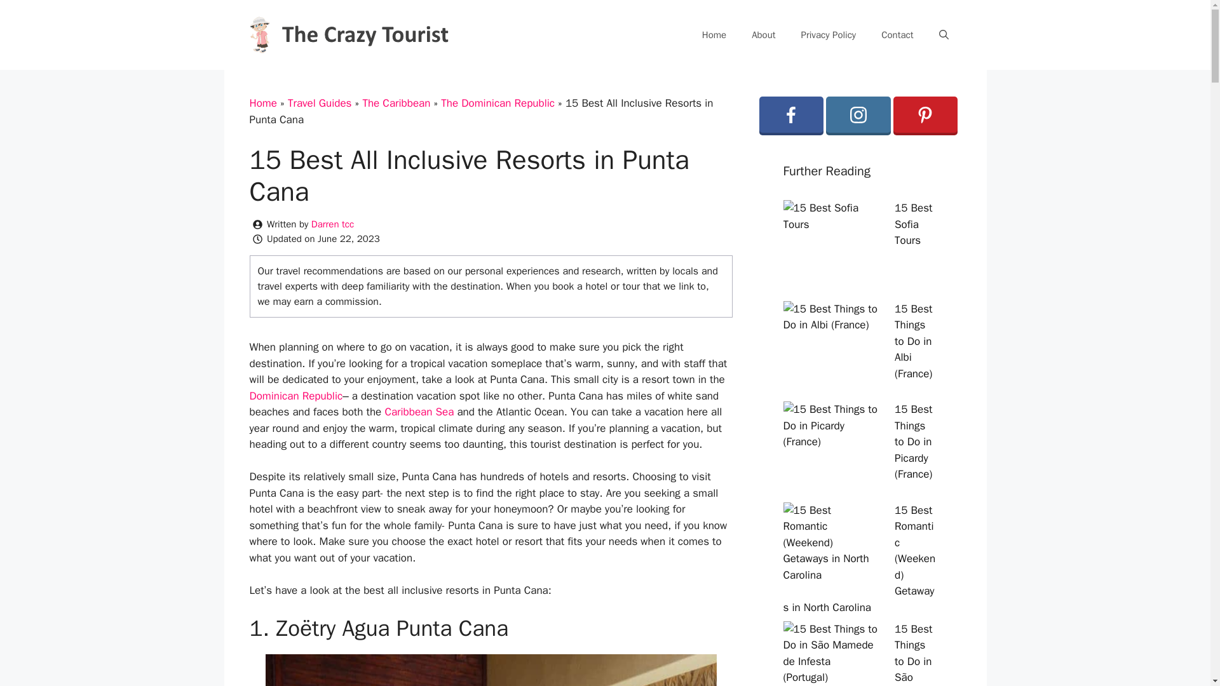 The width and height of the screenshot is (1220, 686). What do you see at coordinates (764, 34) in the screenshot?
I see `About` at bounding box center [764, 34].